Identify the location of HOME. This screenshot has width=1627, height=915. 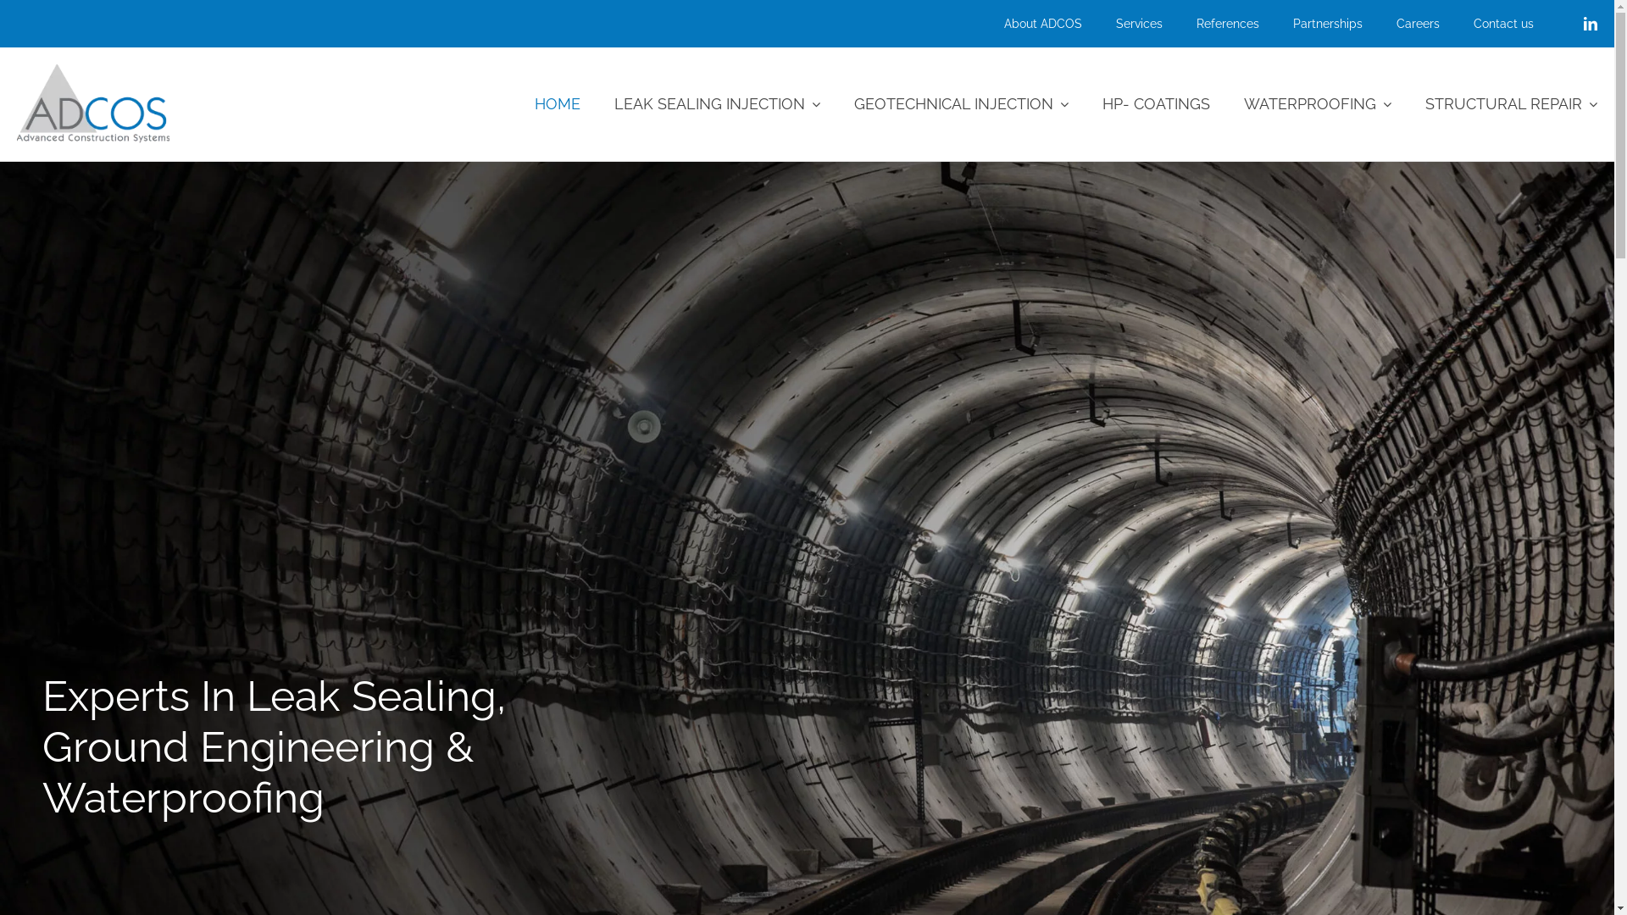
(541, 105).